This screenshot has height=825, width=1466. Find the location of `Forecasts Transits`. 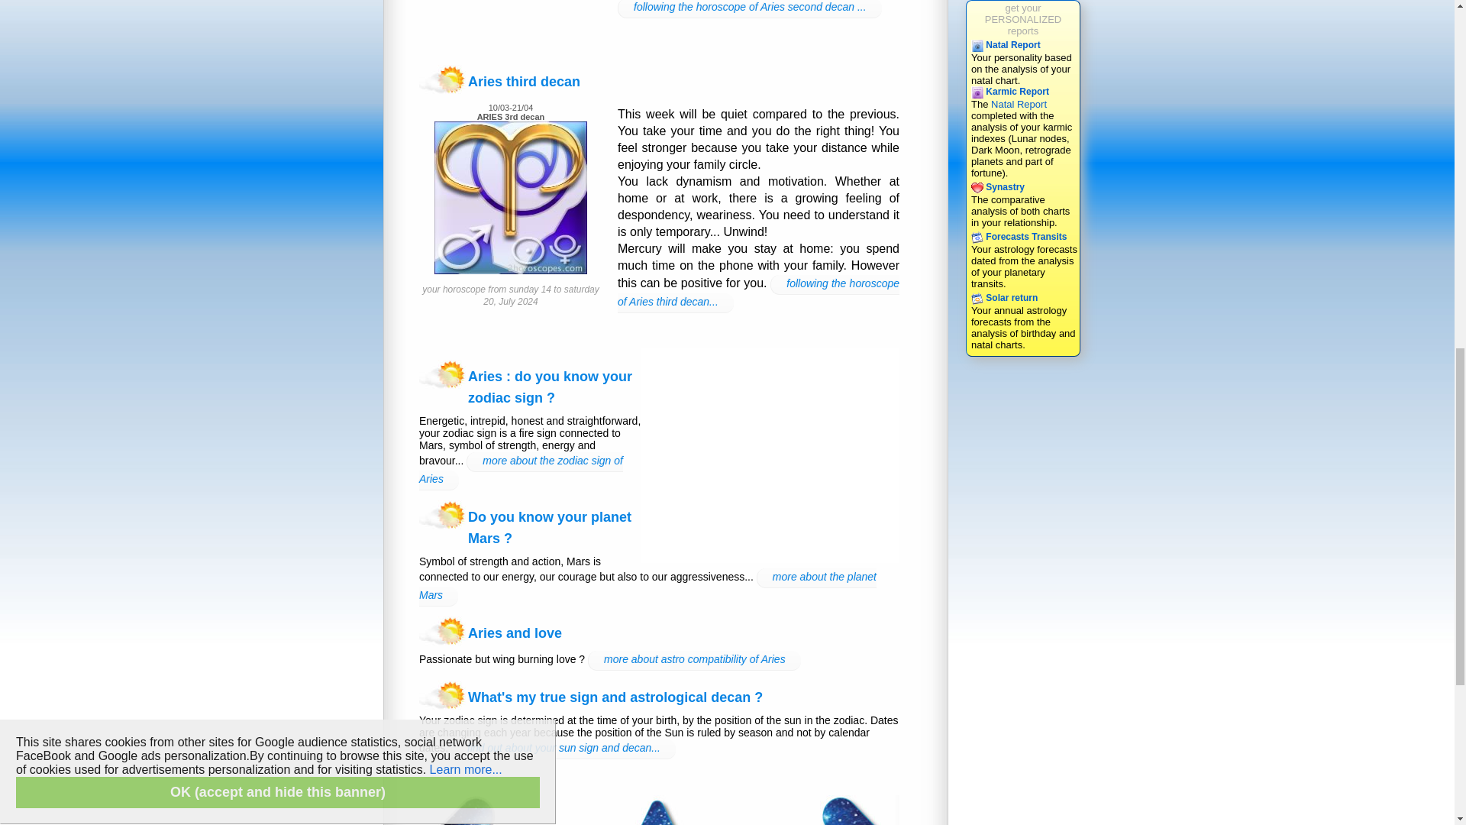

Forecasts Transits is located at coordinates (1019, 104).